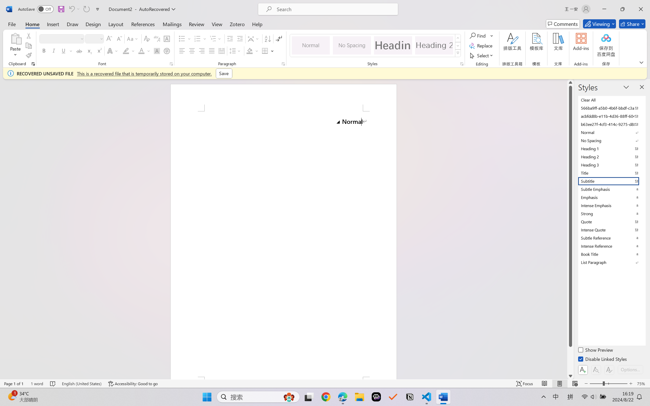 The image size is (650, 406). Describe the element at coordinates (571, 82) in the screenshot. I see `Line up` at that location.